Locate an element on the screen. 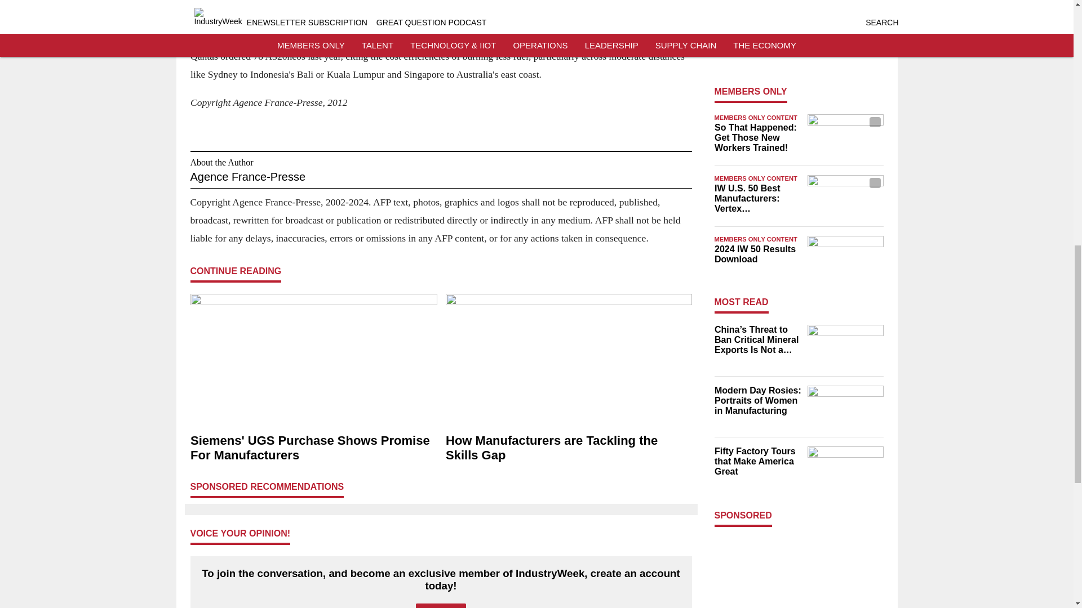 Image resolution: width=1082 pixels, height=608 pixels. Siemens' UGS Purchase Shows Promise For Manufacturers is located at coordinates (313, 448).